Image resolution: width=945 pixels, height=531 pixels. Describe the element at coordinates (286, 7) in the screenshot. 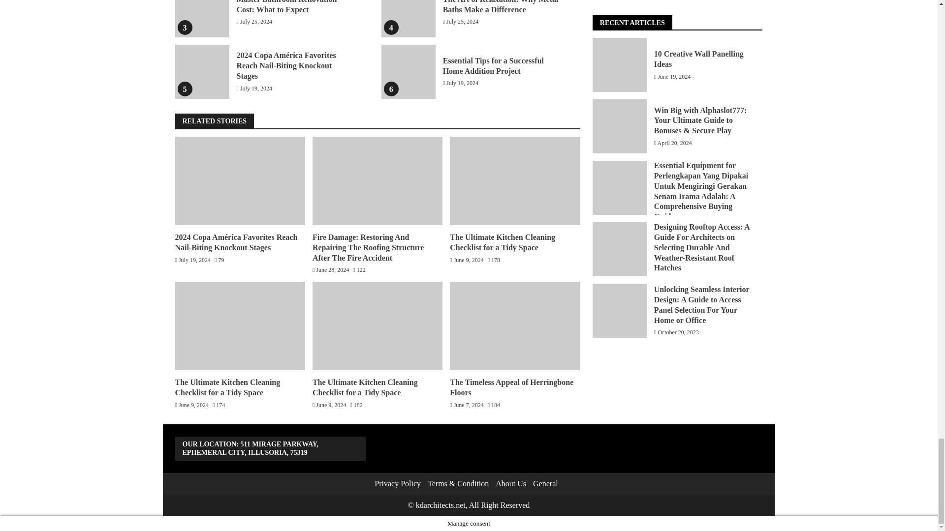

I see `Master Bathroom Renovation Cost: What to Expect` at that location.